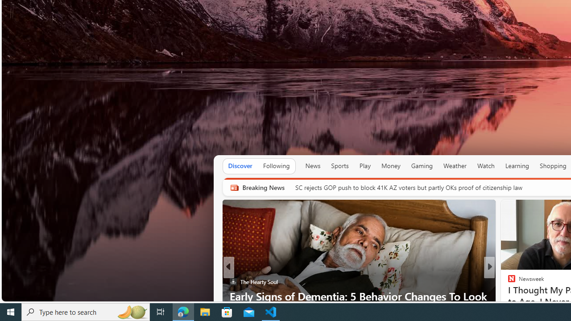 The image size is (571, 321). I want to click on AskThis, so click(508, 296).